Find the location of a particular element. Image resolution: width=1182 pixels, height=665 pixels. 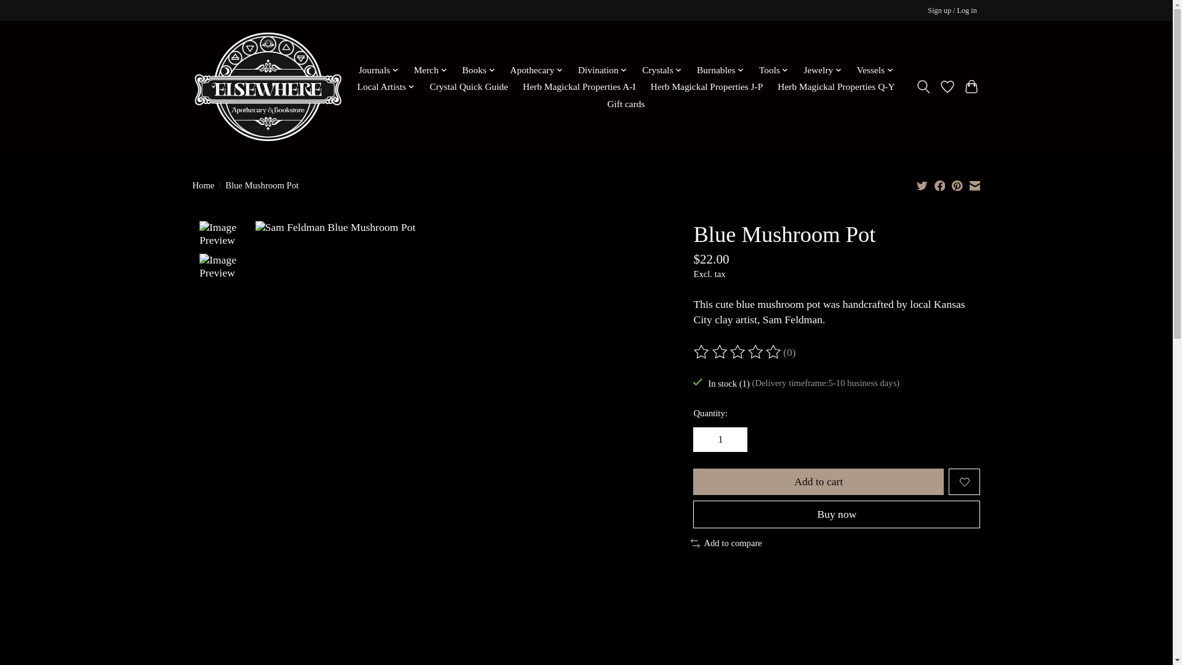

Apothecary is located at coordinates (536, 70).